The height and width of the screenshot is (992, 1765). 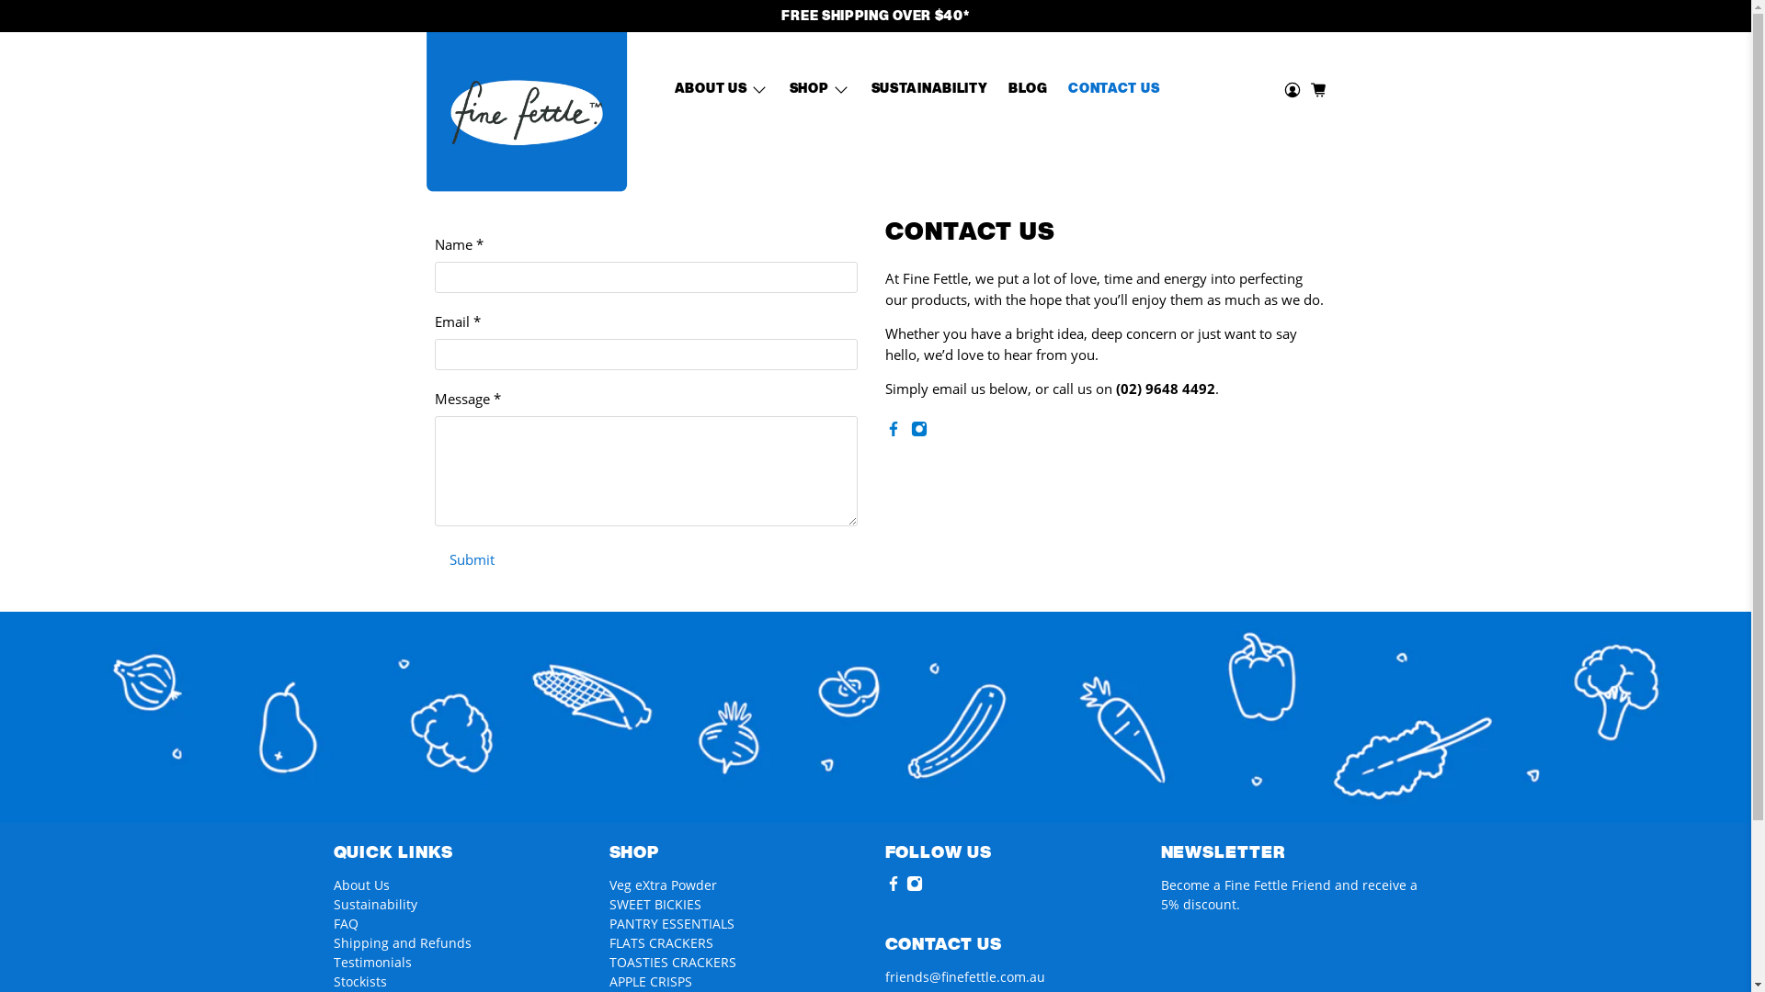 I want to click on SWEET BICKIES, so click(x=655, y=904).